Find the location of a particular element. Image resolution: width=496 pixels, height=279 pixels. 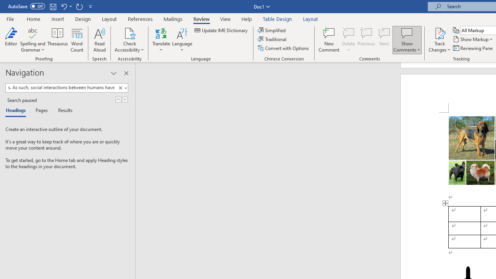

Undo Style is located at coordinates (66, 6).